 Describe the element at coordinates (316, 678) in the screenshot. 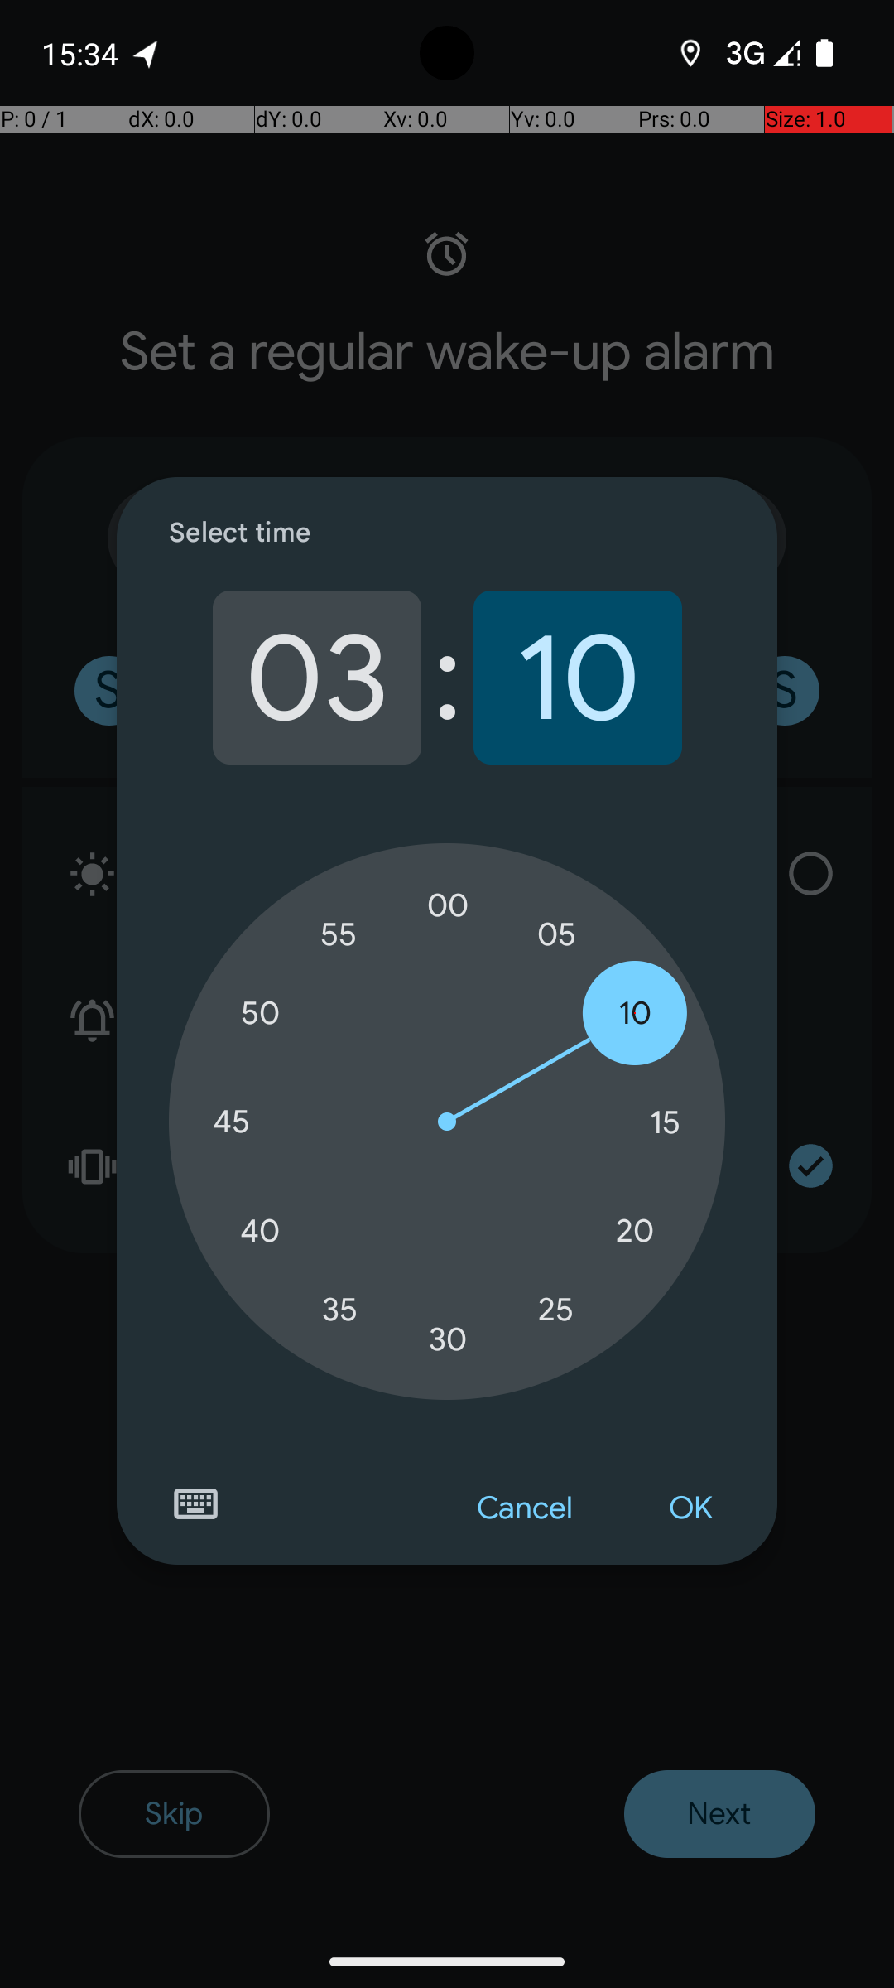

I see `03` at that location.